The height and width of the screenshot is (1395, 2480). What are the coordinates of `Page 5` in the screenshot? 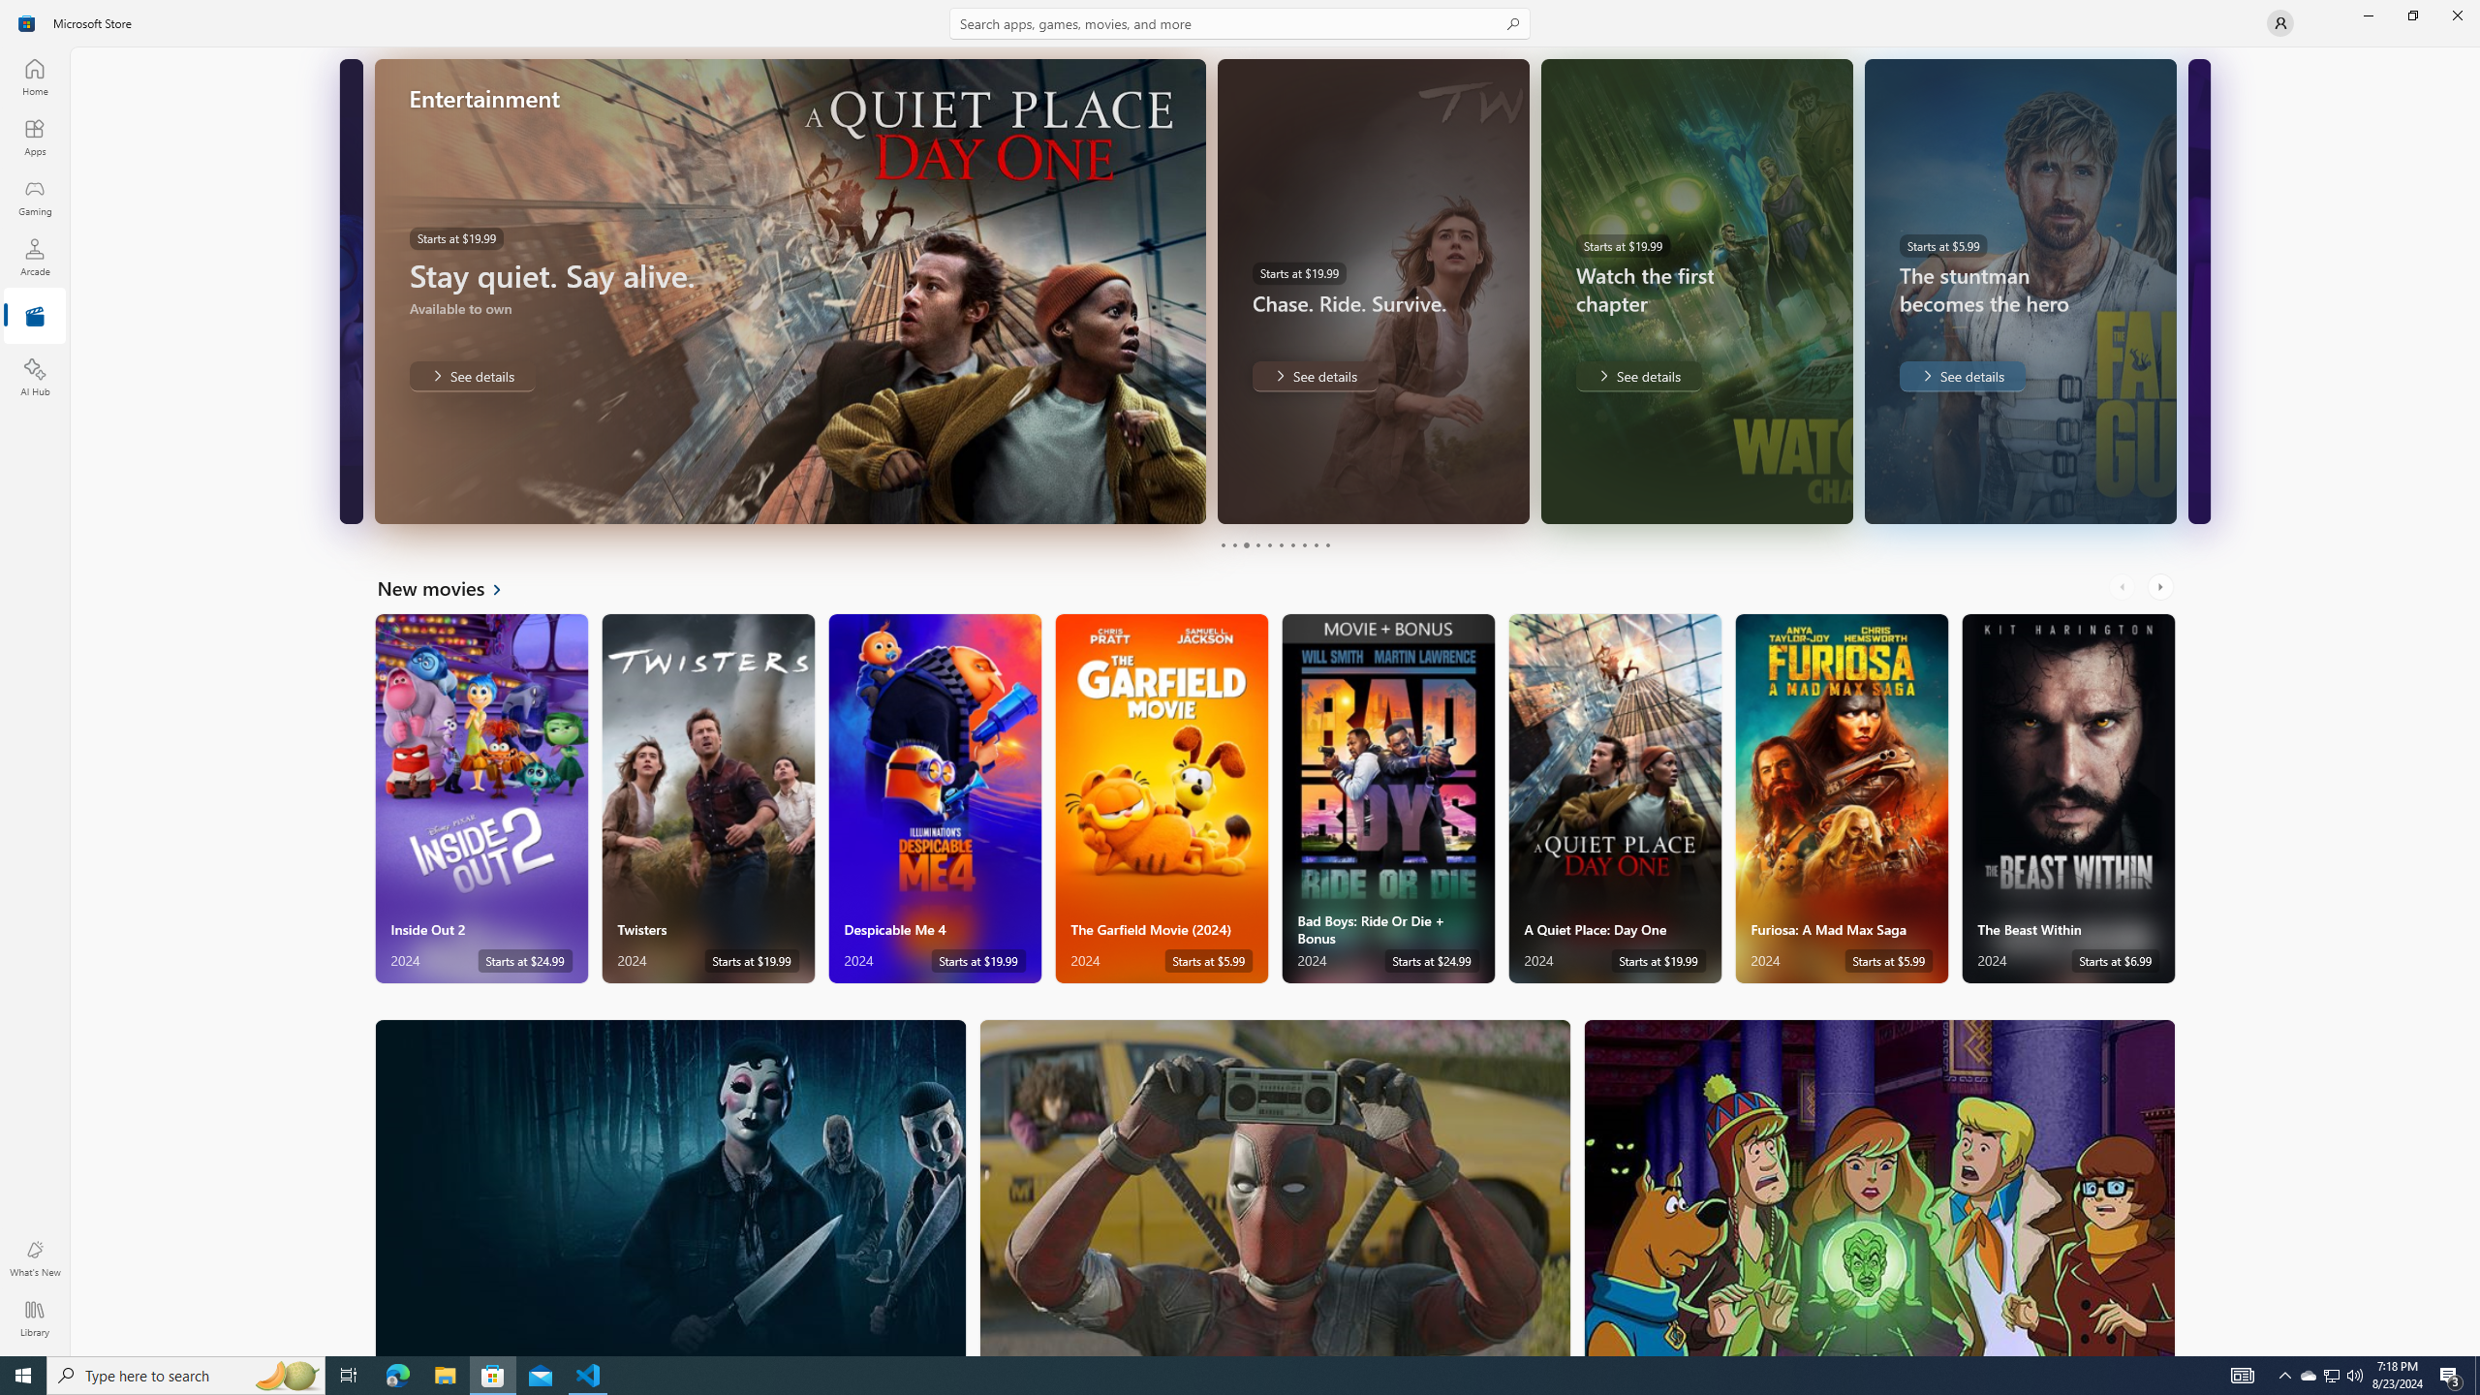 It's located at (1268, 544).